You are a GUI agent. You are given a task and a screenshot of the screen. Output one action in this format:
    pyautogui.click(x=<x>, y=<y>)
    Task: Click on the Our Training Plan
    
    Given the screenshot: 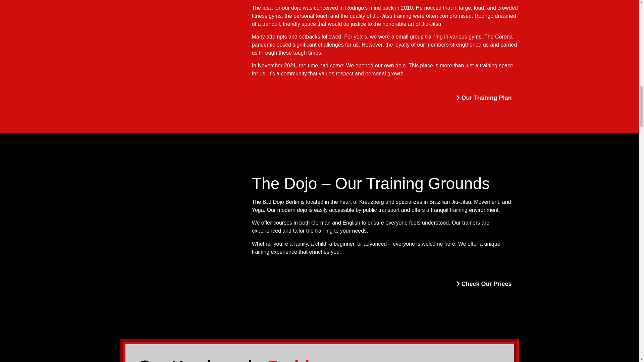 What is the action you would take?
    pyautogui.click(x=482, y=99)
    